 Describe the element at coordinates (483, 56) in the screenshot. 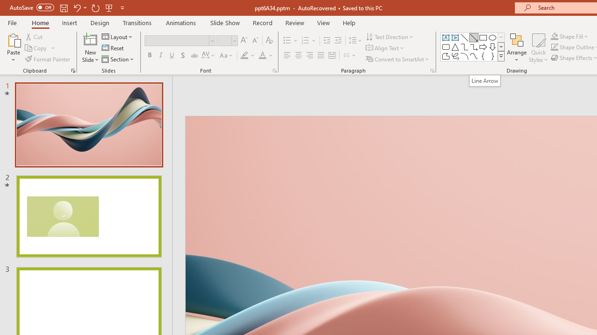

I see `Left Brace` at that location.